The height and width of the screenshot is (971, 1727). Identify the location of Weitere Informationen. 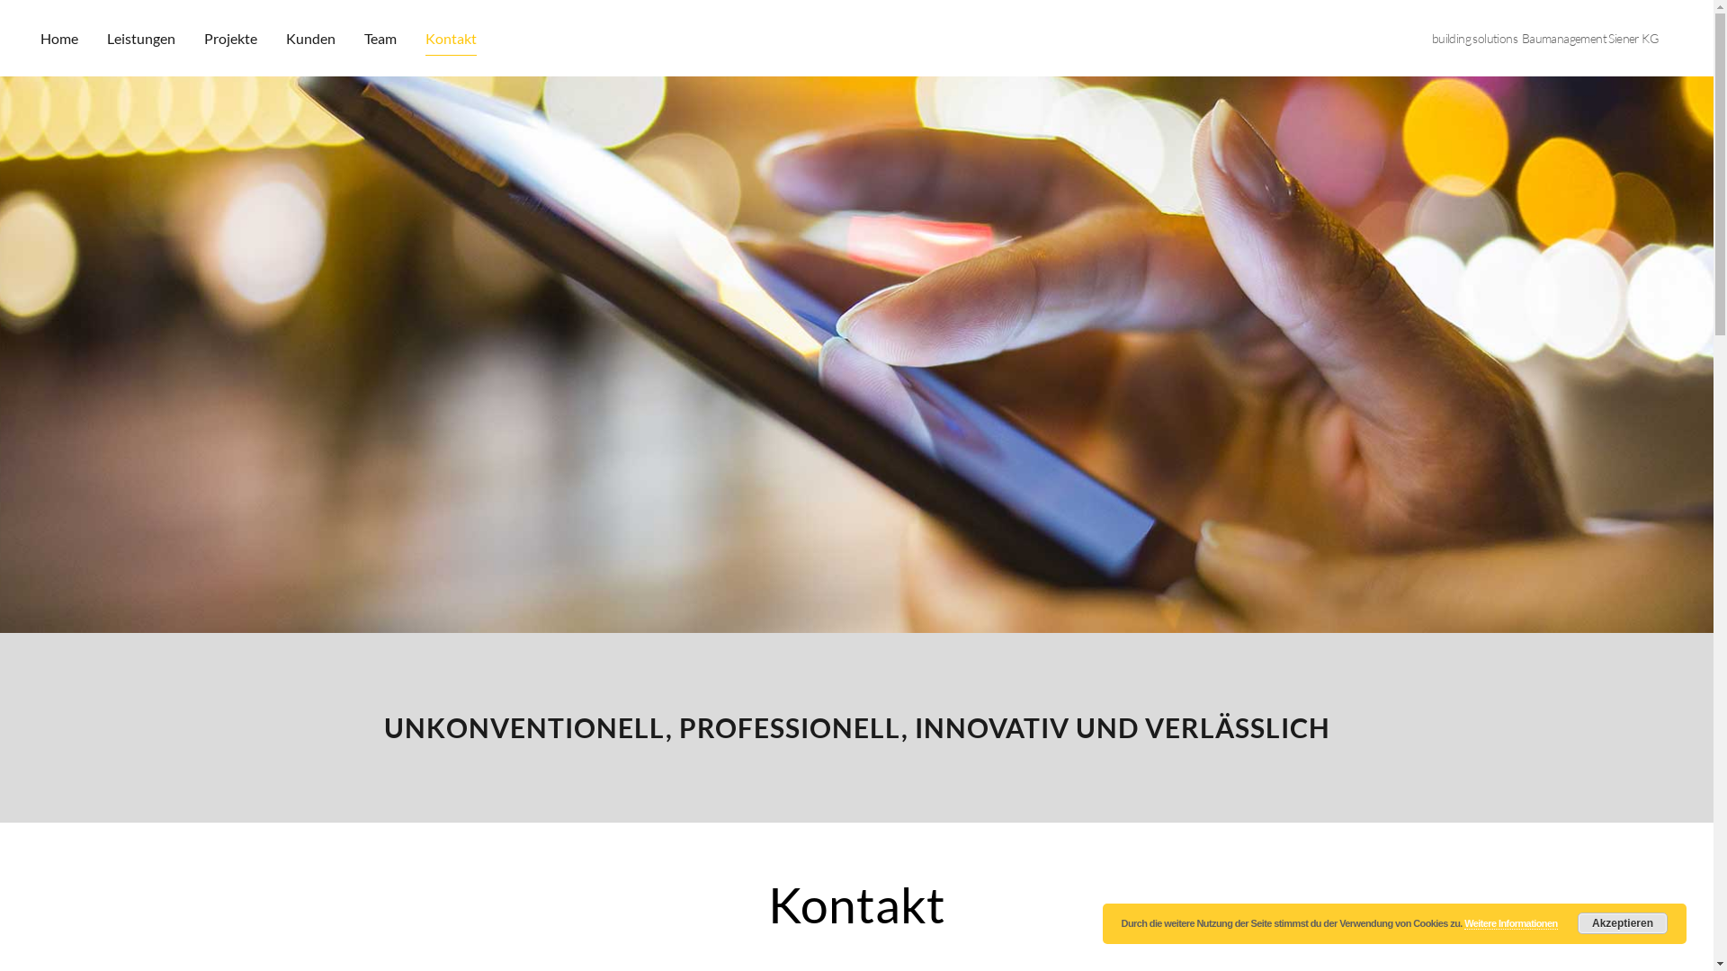
(1511, 924).